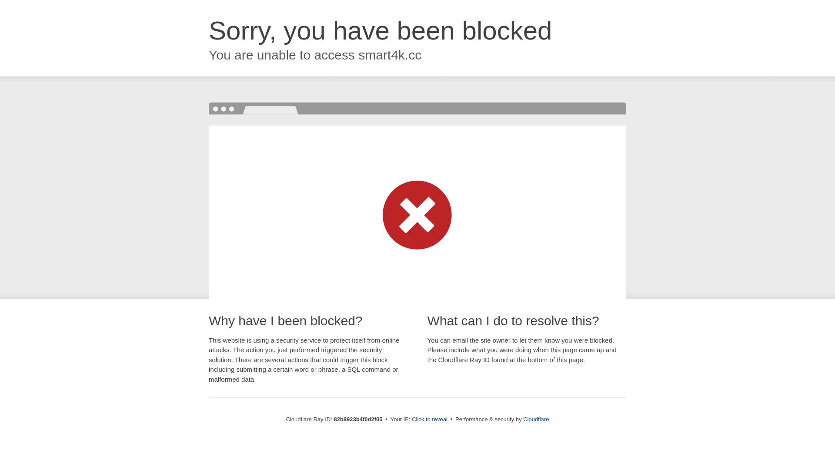 Image resolution: width=835 pixels, height=469 pixels. I want to click on Cloudflare, so click(536, 419).